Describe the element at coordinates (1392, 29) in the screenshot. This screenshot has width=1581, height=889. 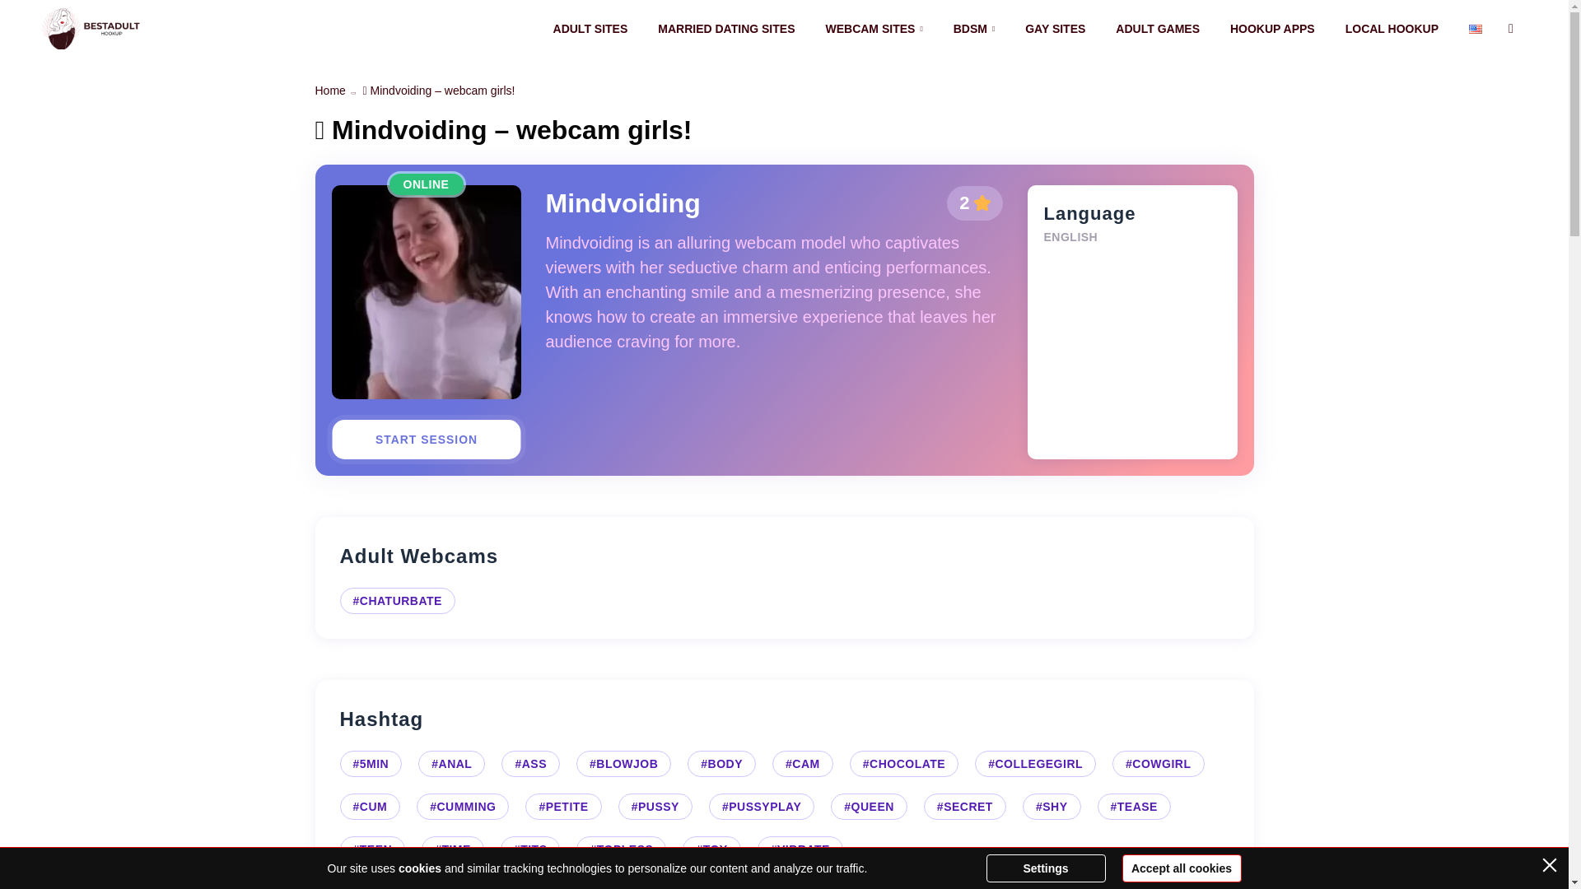
I see `LOCAL HOOKUP` at that location.